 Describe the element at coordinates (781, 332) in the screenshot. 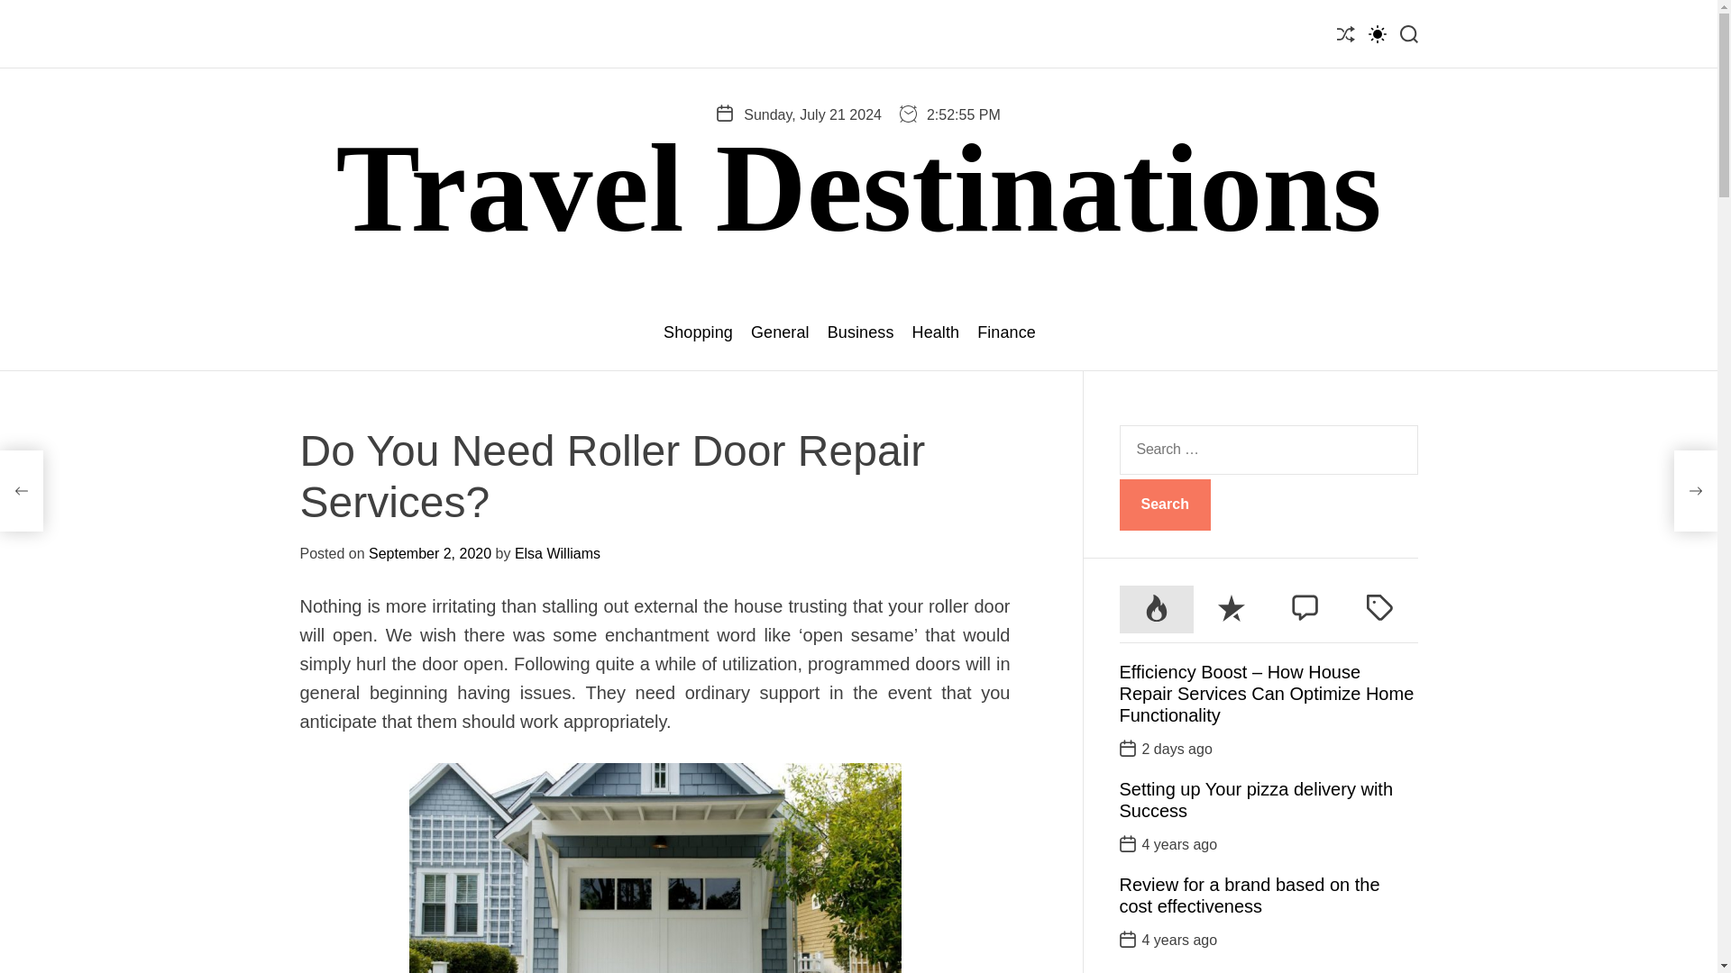

I see `General` at that location.